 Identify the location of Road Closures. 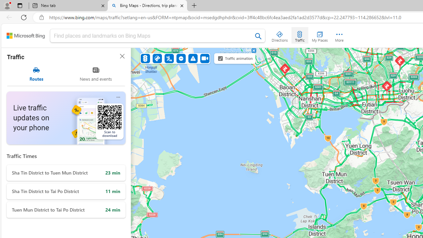
(181, 58).